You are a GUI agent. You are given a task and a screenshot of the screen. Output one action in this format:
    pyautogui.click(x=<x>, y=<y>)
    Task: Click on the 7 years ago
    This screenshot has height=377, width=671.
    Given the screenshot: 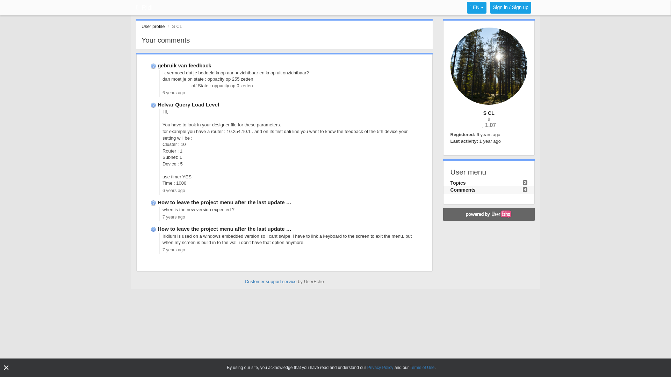 What is the action you would take?
    pyautogui.click(x=173, y=250)
    